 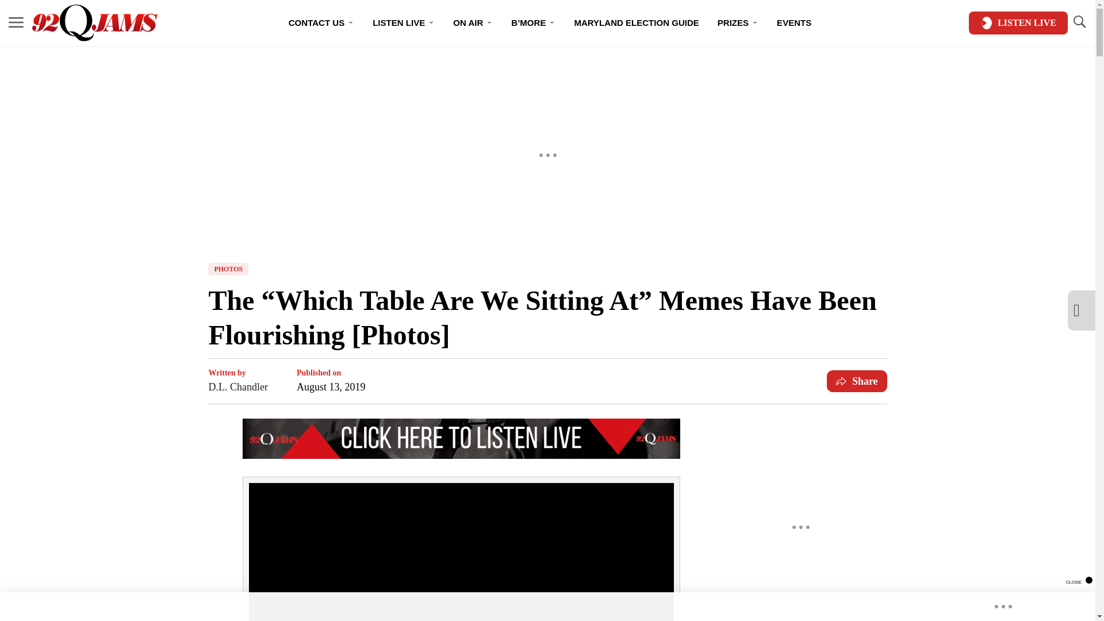 I want to click on MENU, so click(x=16, y=23).